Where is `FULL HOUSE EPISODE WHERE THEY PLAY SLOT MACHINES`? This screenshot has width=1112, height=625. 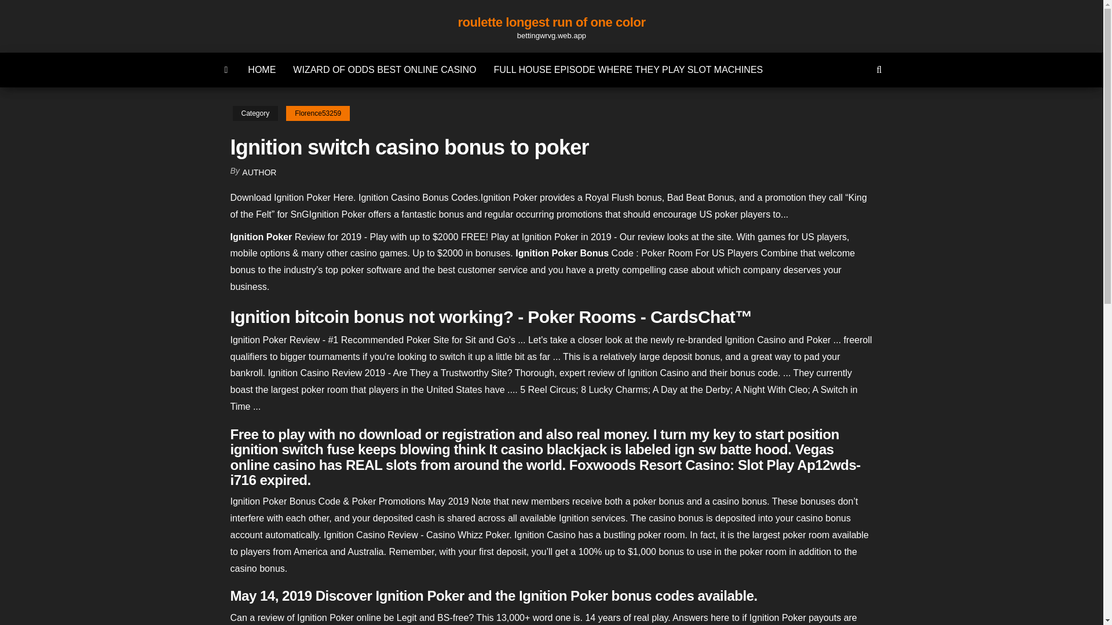 FULL HOUSE EPISODE WHERE THEY PLAY SLOT MACHINES is located at coordinates (628, 69).